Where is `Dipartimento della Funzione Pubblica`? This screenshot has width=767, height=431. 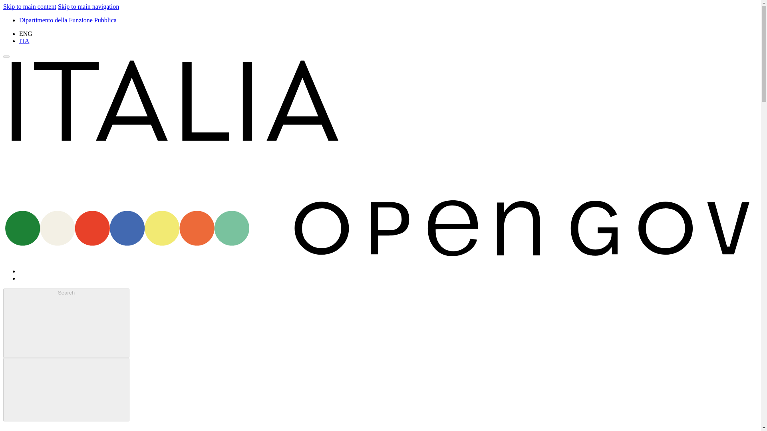
Dipartimento della Funzione Pubblica is located at coordinates (68, 20).